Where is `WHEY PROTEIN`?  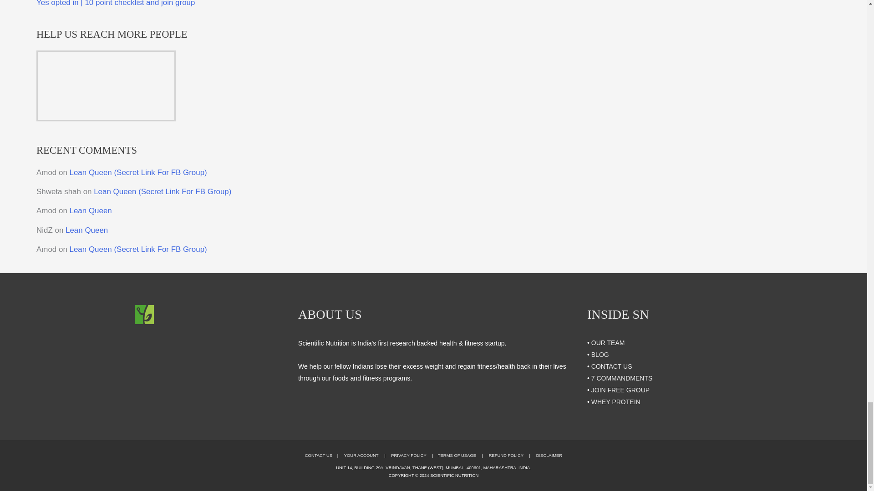 WHEY PROTEIN is located at coordinates (616, 402).